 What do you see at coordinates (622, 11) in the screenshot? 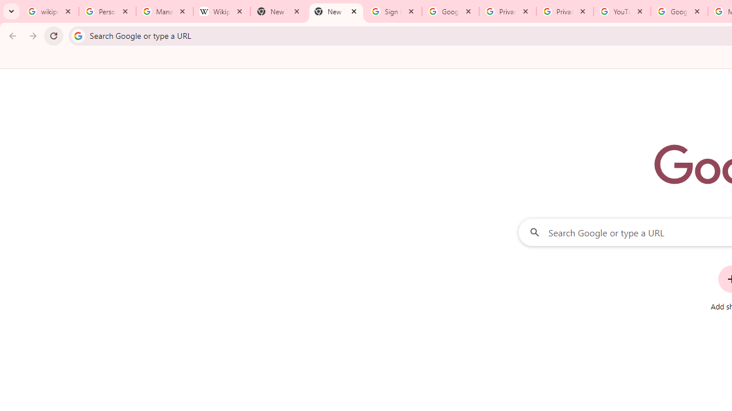
I see `YouTube` at bounding box center [622, 11].